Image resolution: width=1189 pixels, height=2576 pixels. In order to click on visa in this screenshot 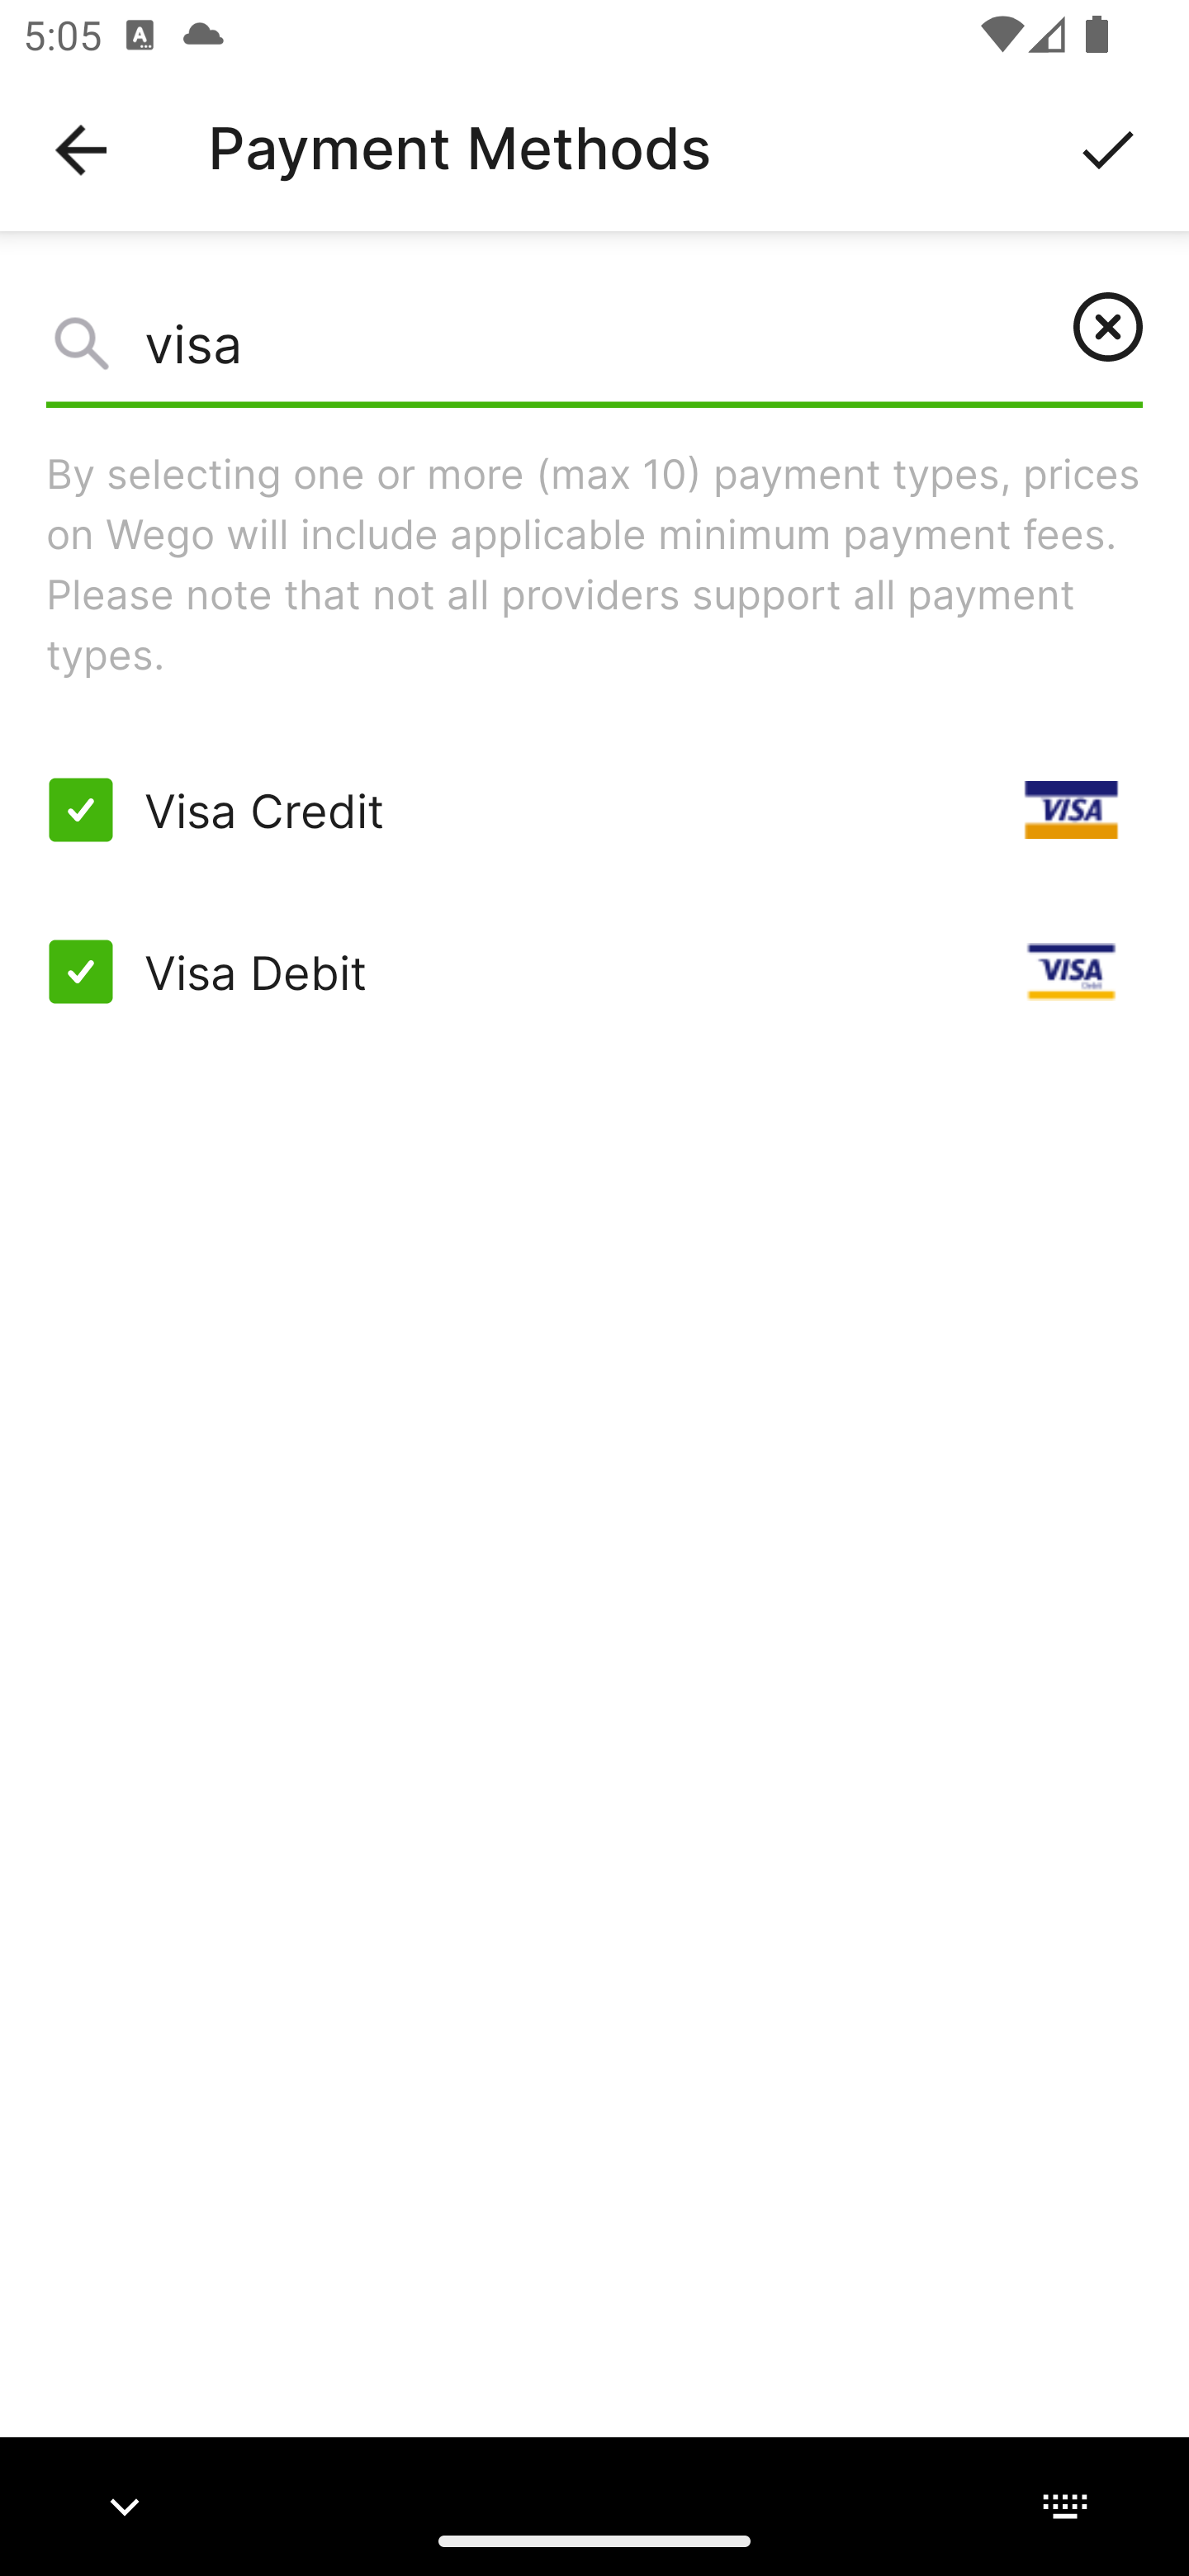, I will do `click(594, 352)`.